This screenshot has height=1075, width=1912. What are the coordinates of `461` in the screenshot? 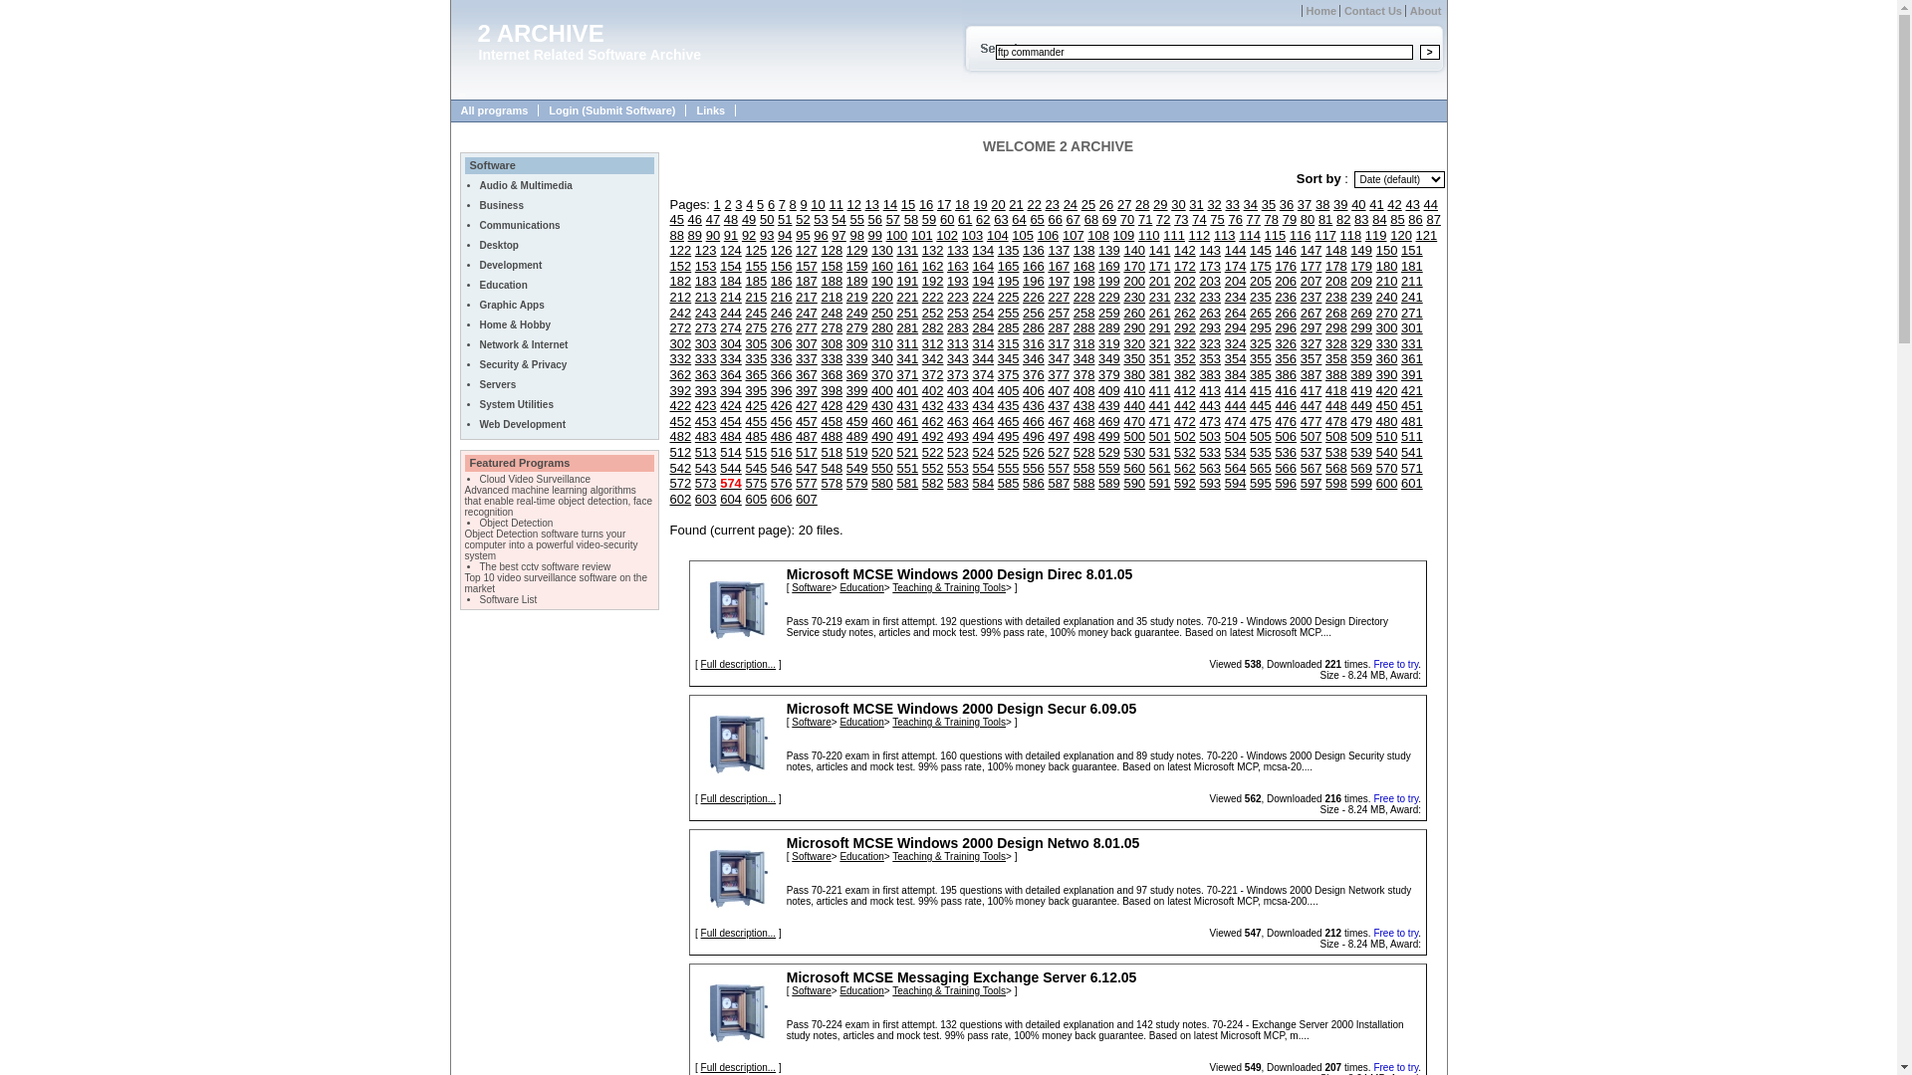 It's located at (907, 422).